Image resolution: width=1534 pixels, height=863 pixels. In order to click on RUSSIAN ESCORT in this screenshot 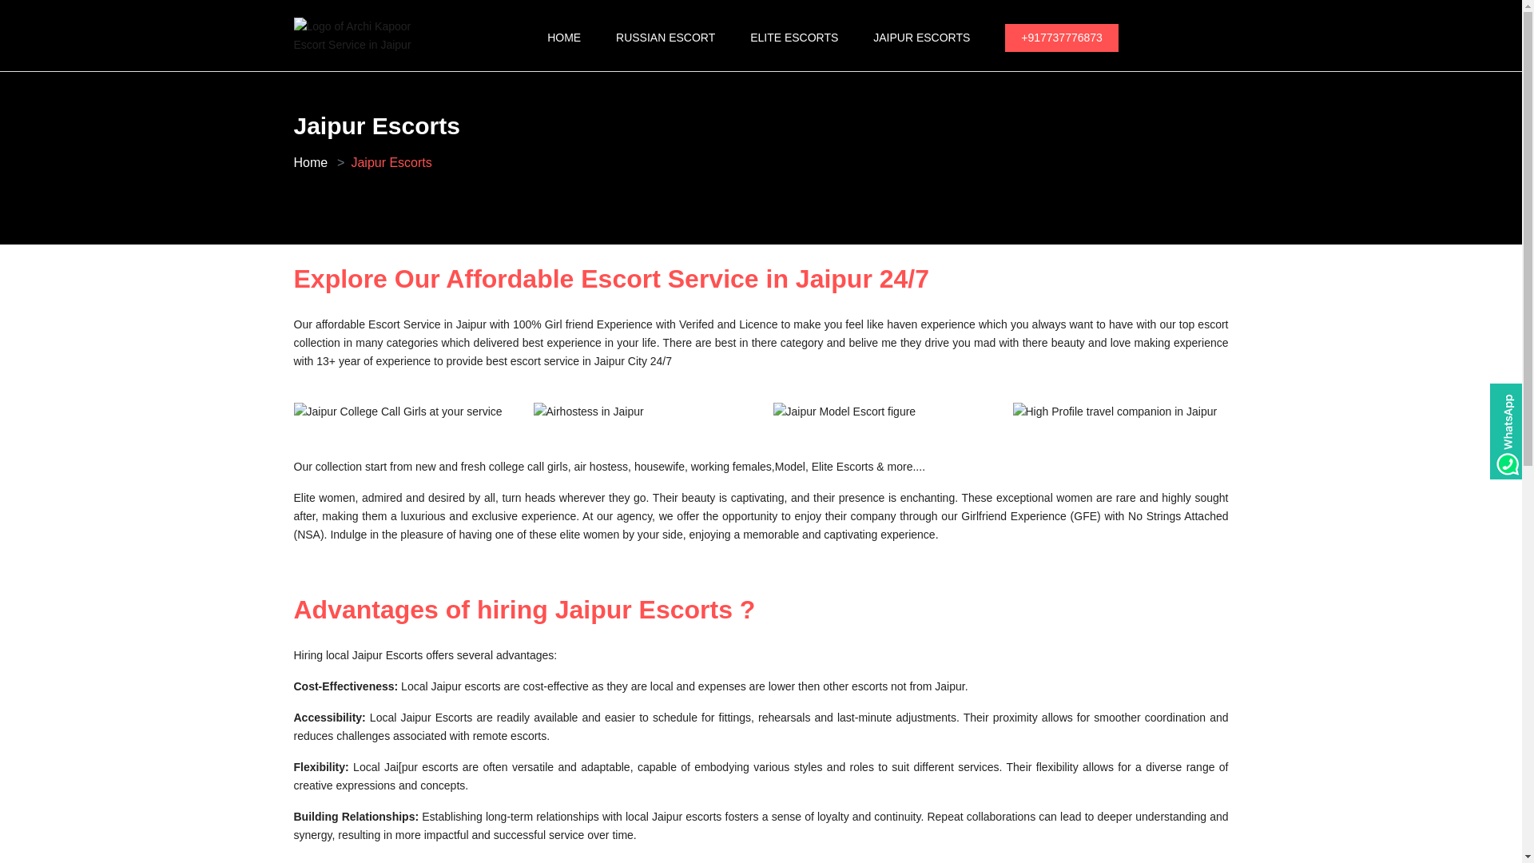, I will do `click(665, 38)`.